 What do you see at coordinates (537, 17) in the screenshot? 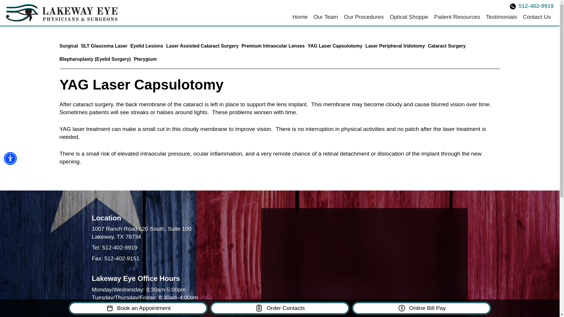
I see `Contact Us` at bounding box center [537, 17].